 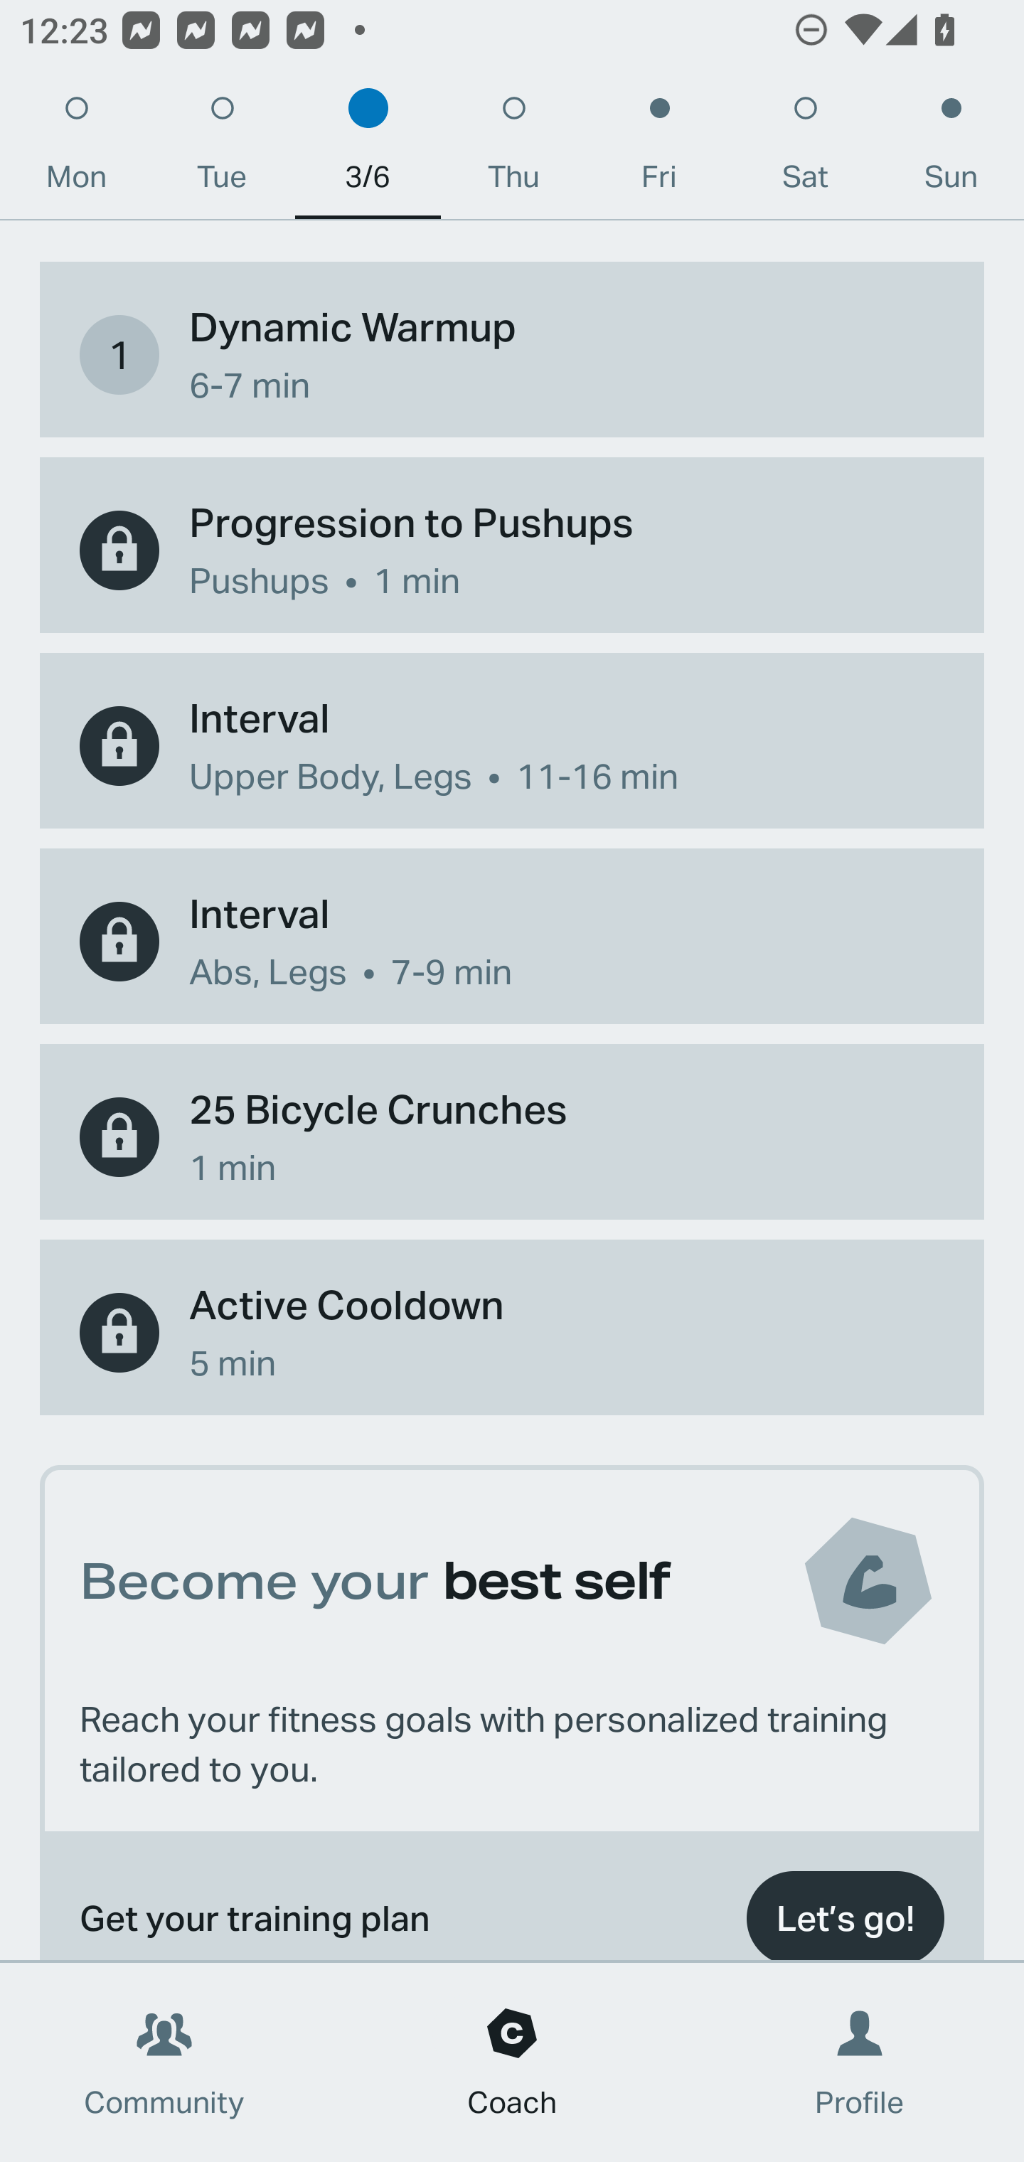 What do you see at coordinates (512, 356) in the screenshot?
I see `1 Dynamic Warmup 6-7 min` at bounding box center [512, 356].